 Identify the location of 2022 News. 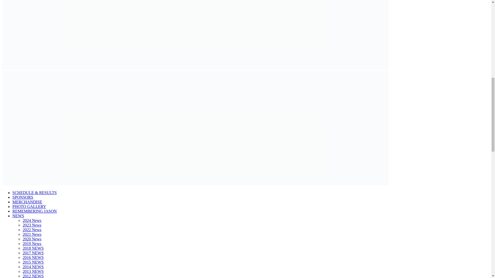
(32, 230).